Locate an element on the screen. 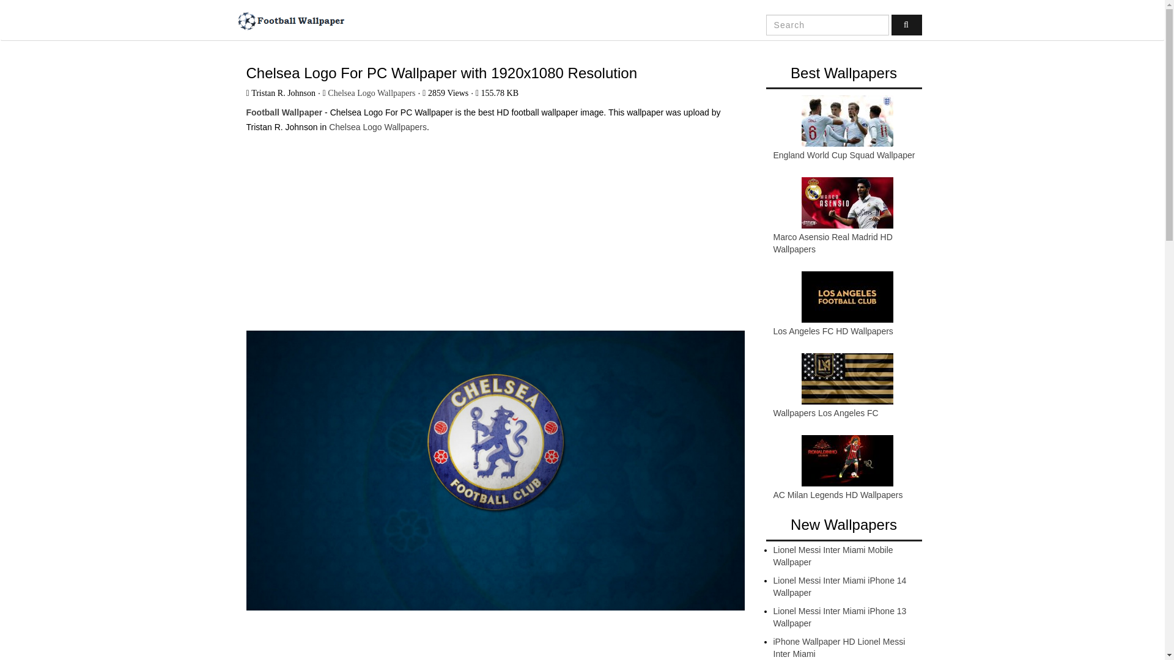 The height and width of the screenshot is (660, 1174). Chelsea Logo Wallpapers is located at coordinates (371, 93).